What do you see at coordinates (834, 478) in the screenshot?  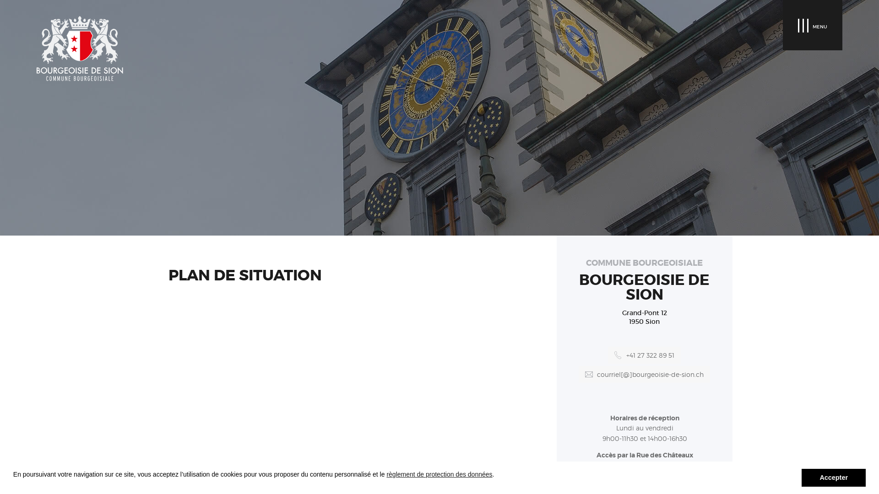 I see `Accepter` at bounding box center [834, 478].